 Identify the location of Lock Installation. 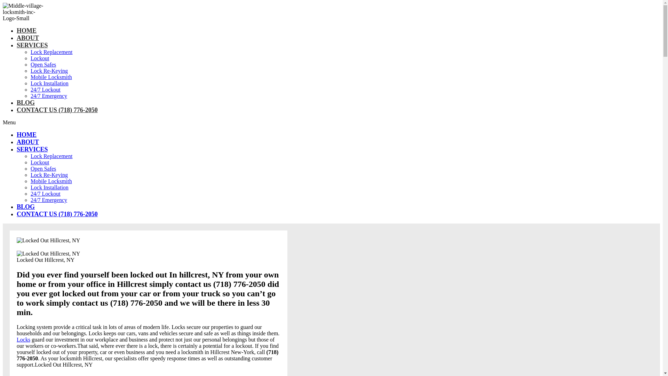
(49, 84).